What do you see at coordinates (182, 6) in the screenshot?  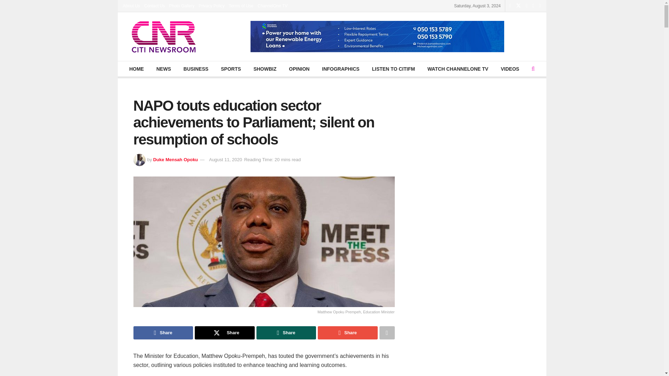 I see `Photo Gallery` at bounding box center [182, 6].